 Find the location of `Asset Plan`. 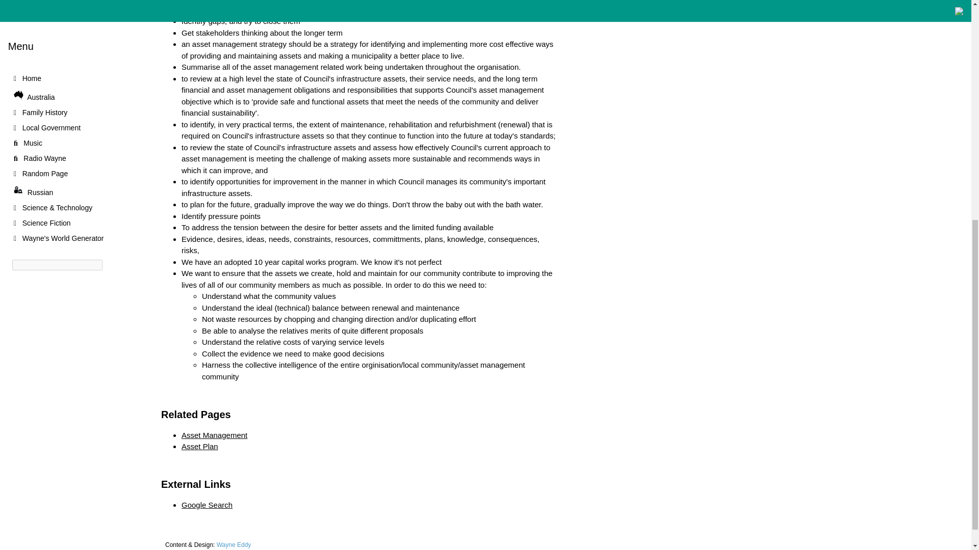

Asset Plan is located at coordinates (200, 446).